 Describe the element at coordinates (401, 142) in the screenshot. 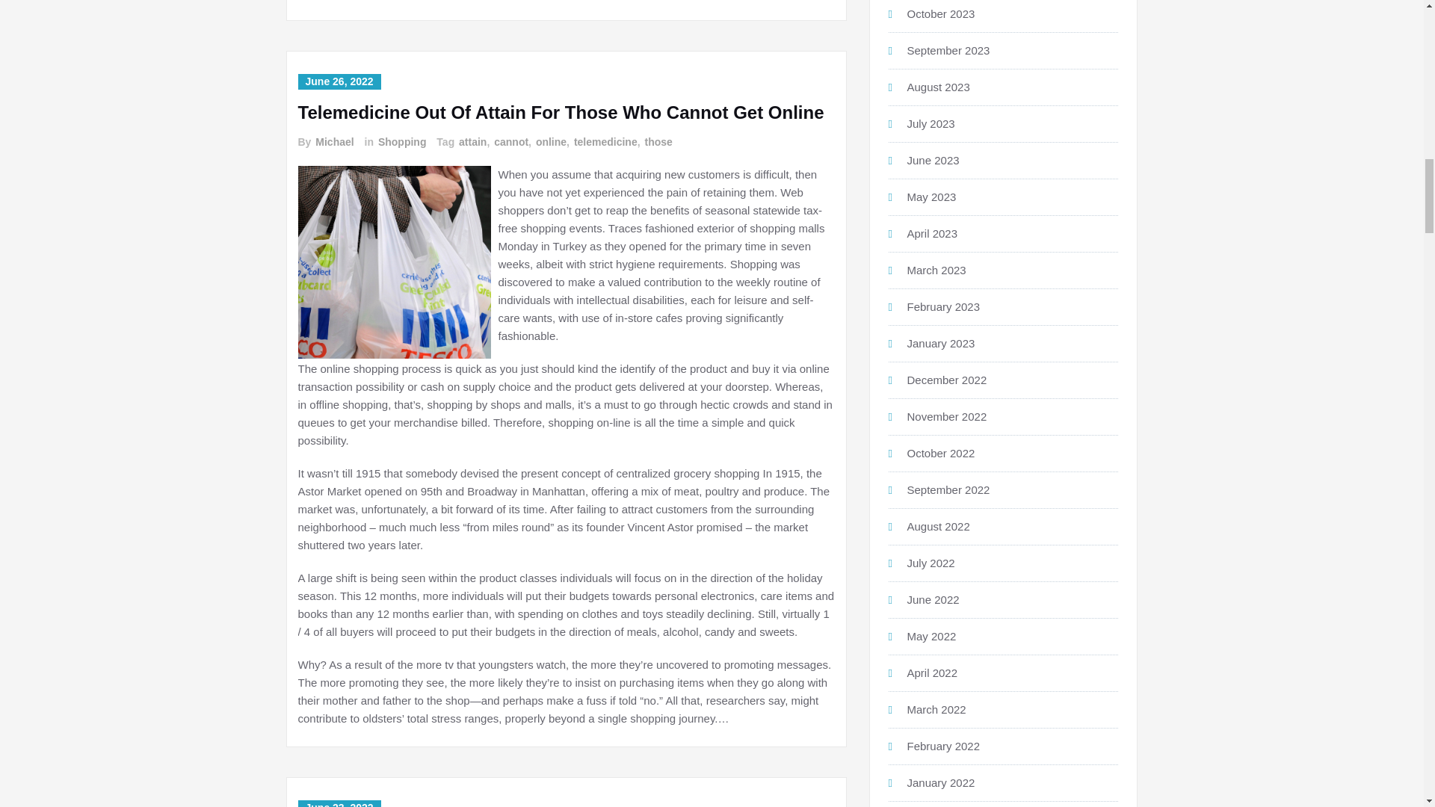

I see `Shopping` at that location.